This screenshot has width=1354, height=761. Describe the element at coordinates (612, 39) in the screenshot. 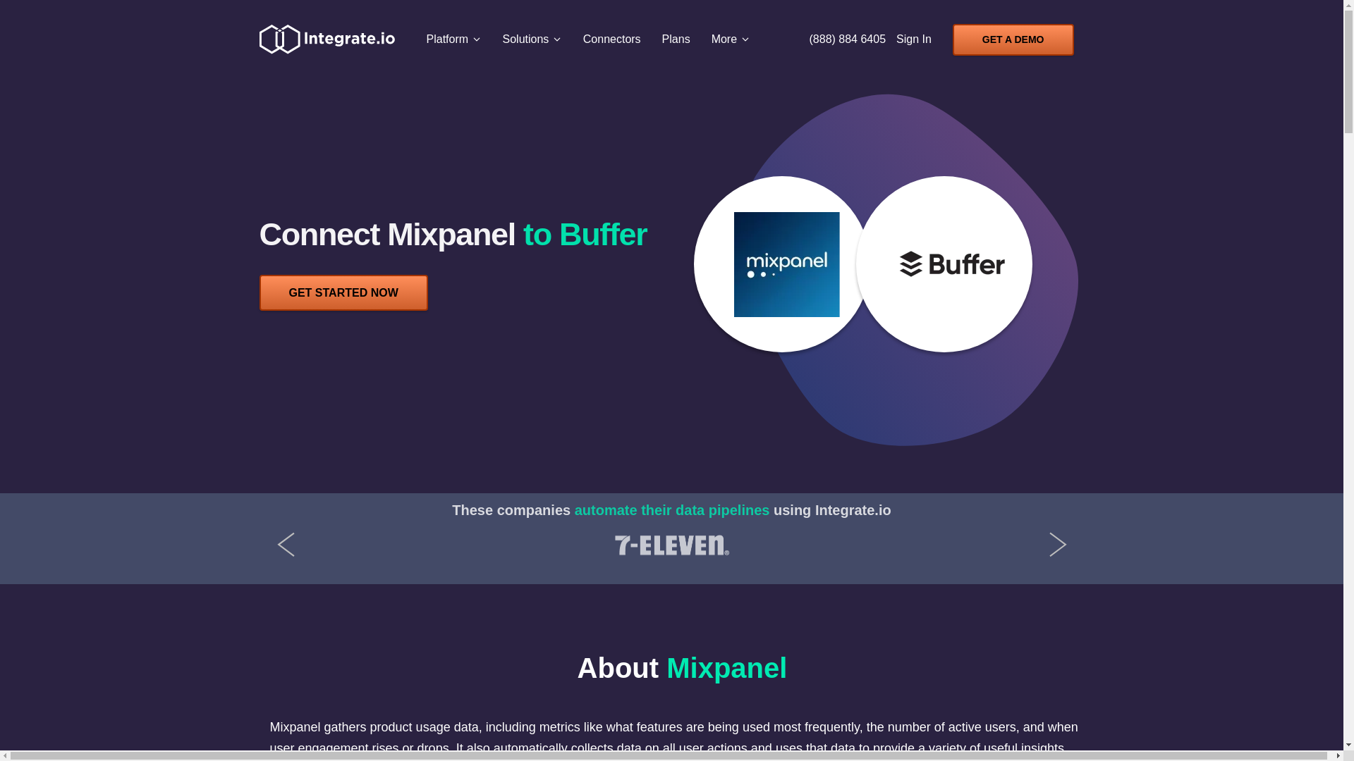

I see `Connectors` at that location.